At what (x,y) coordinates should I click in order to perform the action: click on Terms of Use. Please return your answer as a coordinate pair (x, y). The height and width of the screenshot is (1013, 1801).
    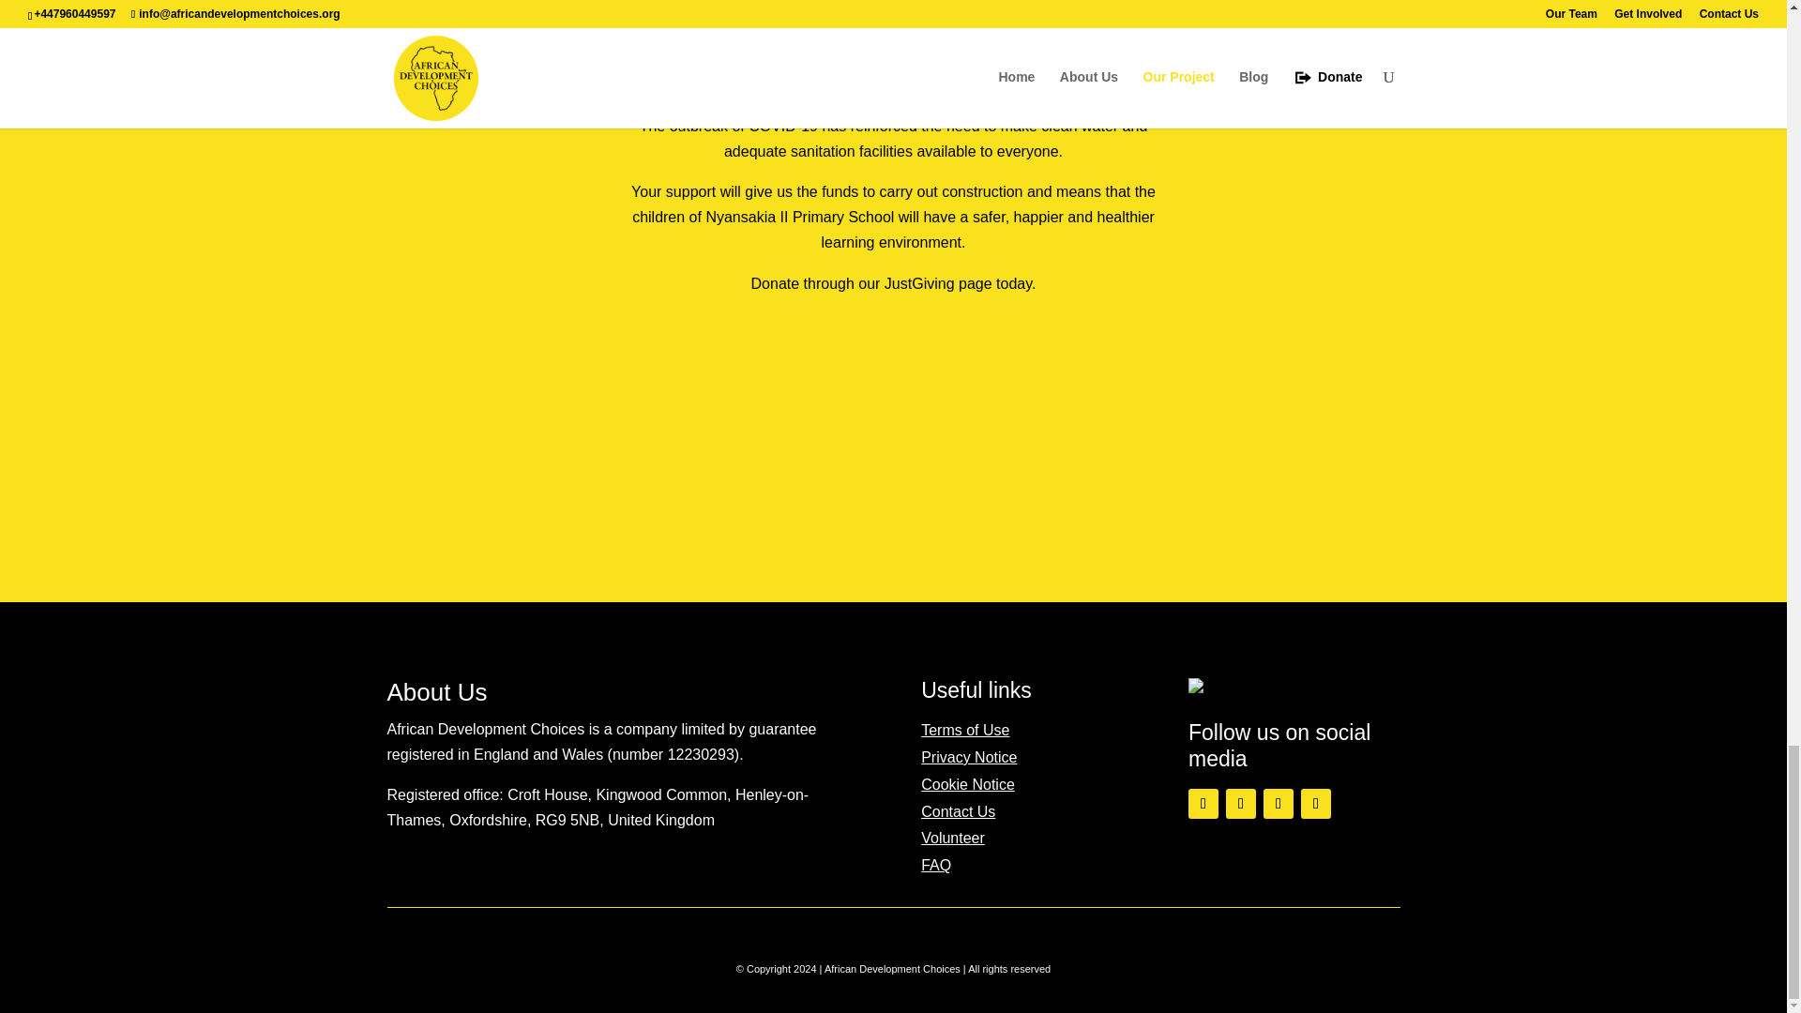
    Looking at the image, I should click on (964, 730).